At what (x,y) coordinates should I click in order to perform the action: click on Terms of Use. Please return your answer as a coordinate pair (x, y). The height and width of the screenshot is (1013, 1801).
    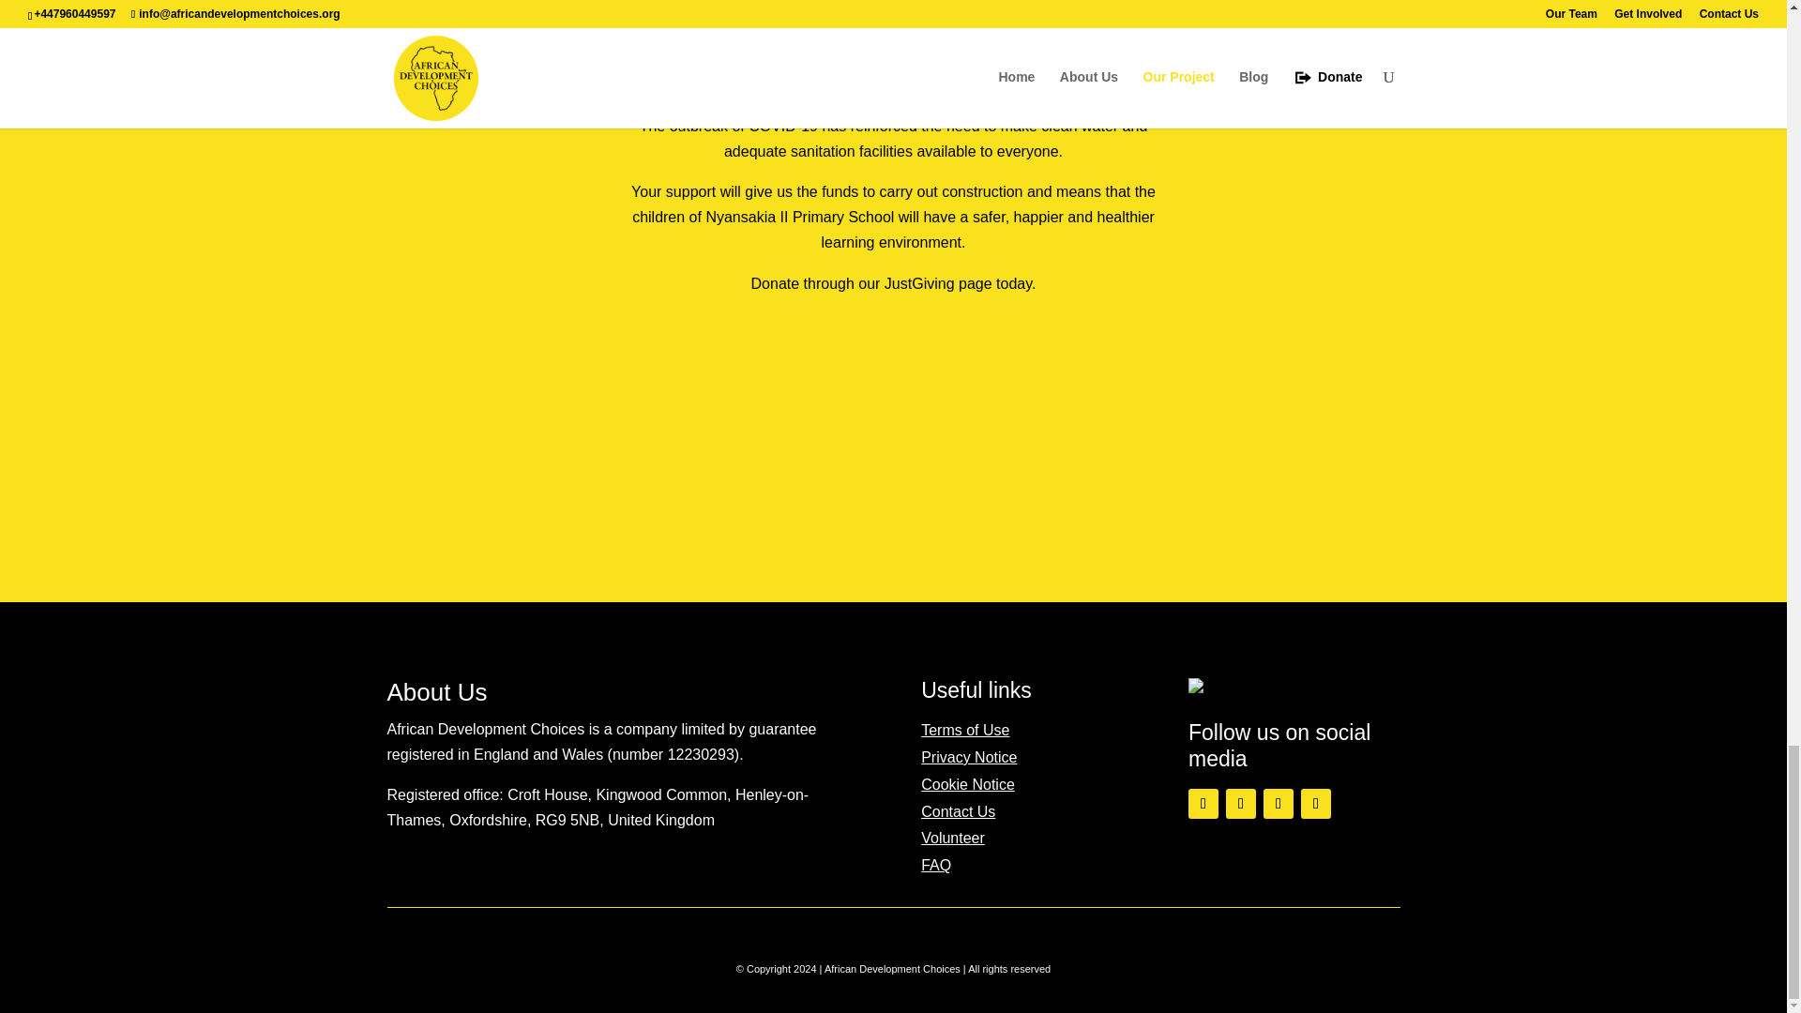
    Looking at the image, I should click on (964, 730).